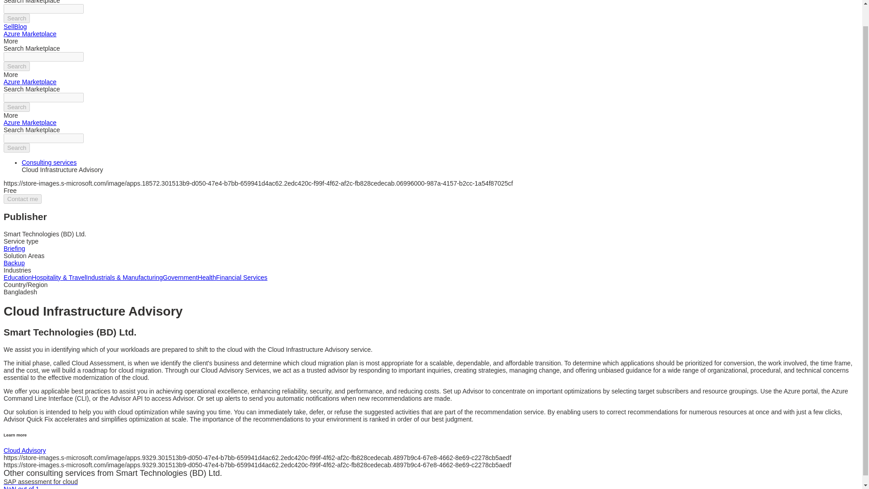  What do you see at coordinates (30, 34) in the screenshot?
I see `Azure Marketplace` at bounding box center [30, 34].